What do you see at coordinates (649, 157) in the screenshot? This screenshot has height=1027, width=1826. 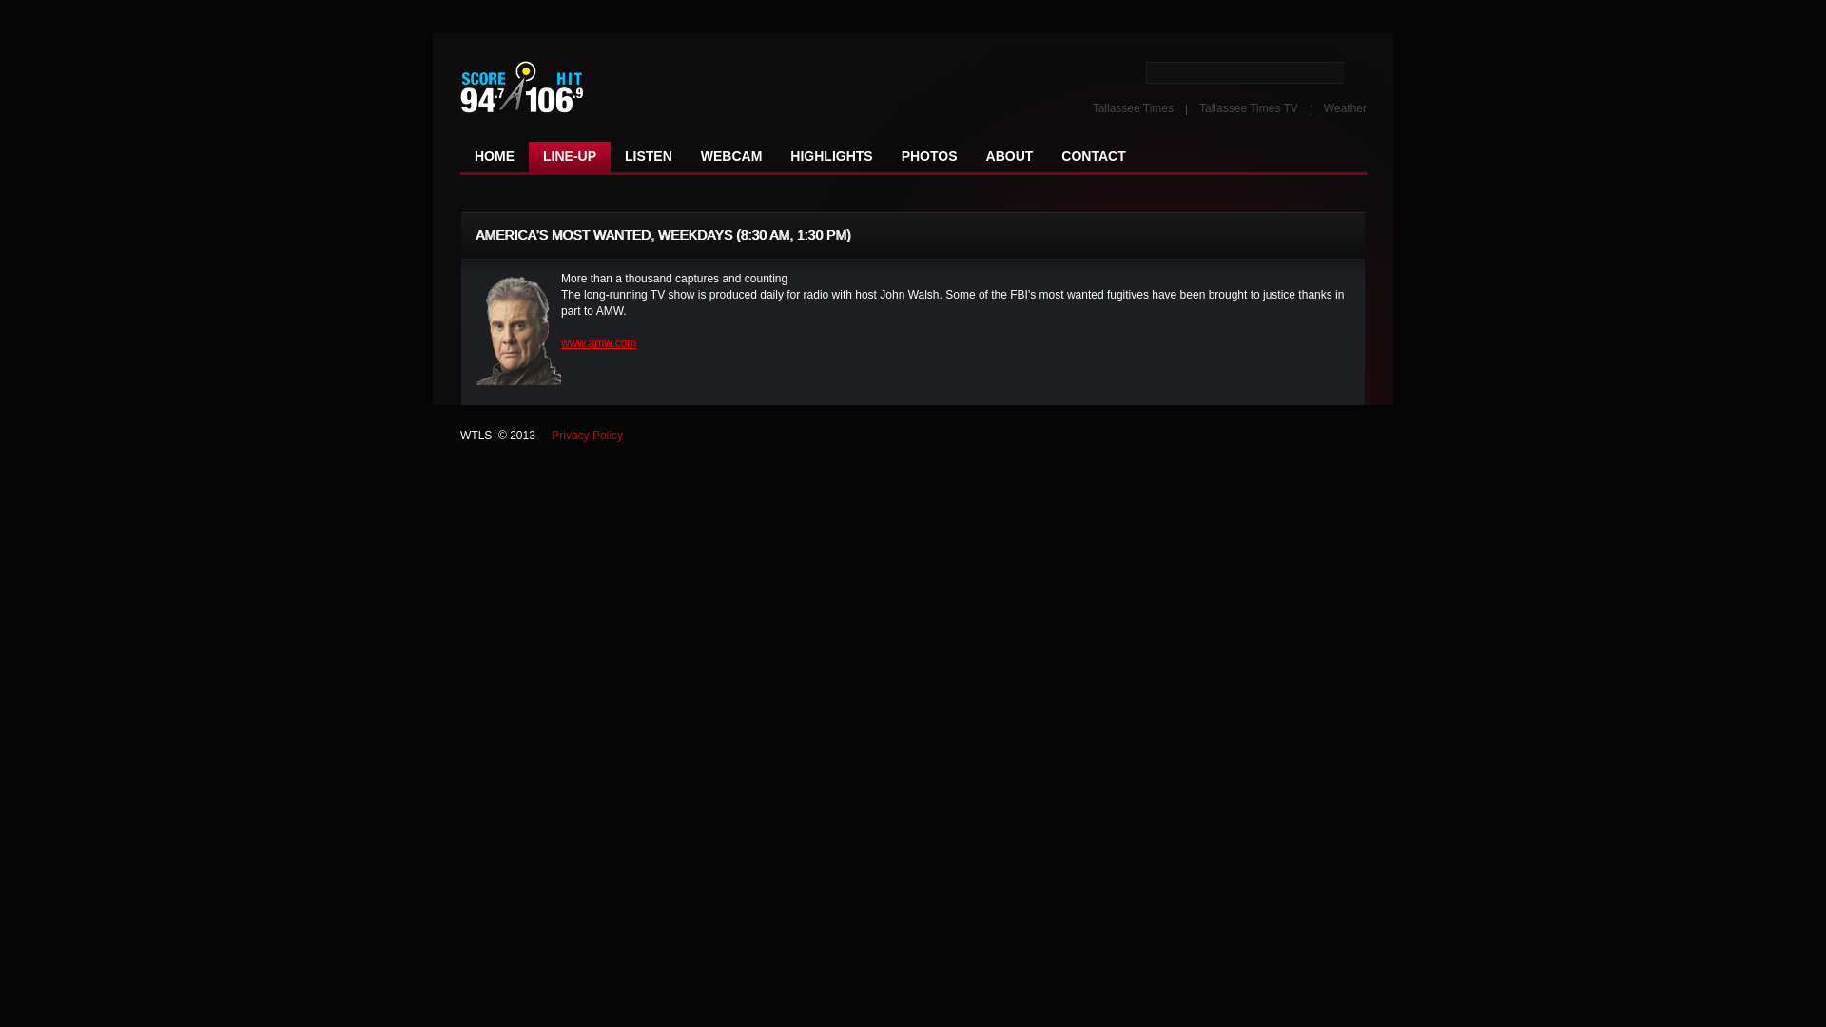 I see `LISTEN` at bounding box center [649, 157].